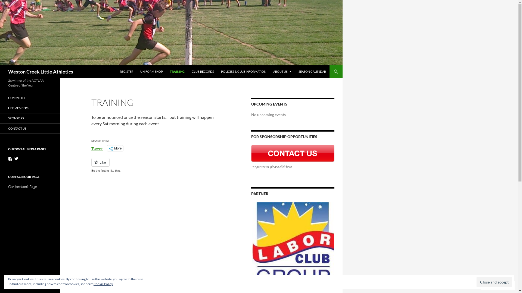 The width and height of the screenshot is (522, 293). I want to click on OUR FACEBOOK PAGE, so click(24, 177).